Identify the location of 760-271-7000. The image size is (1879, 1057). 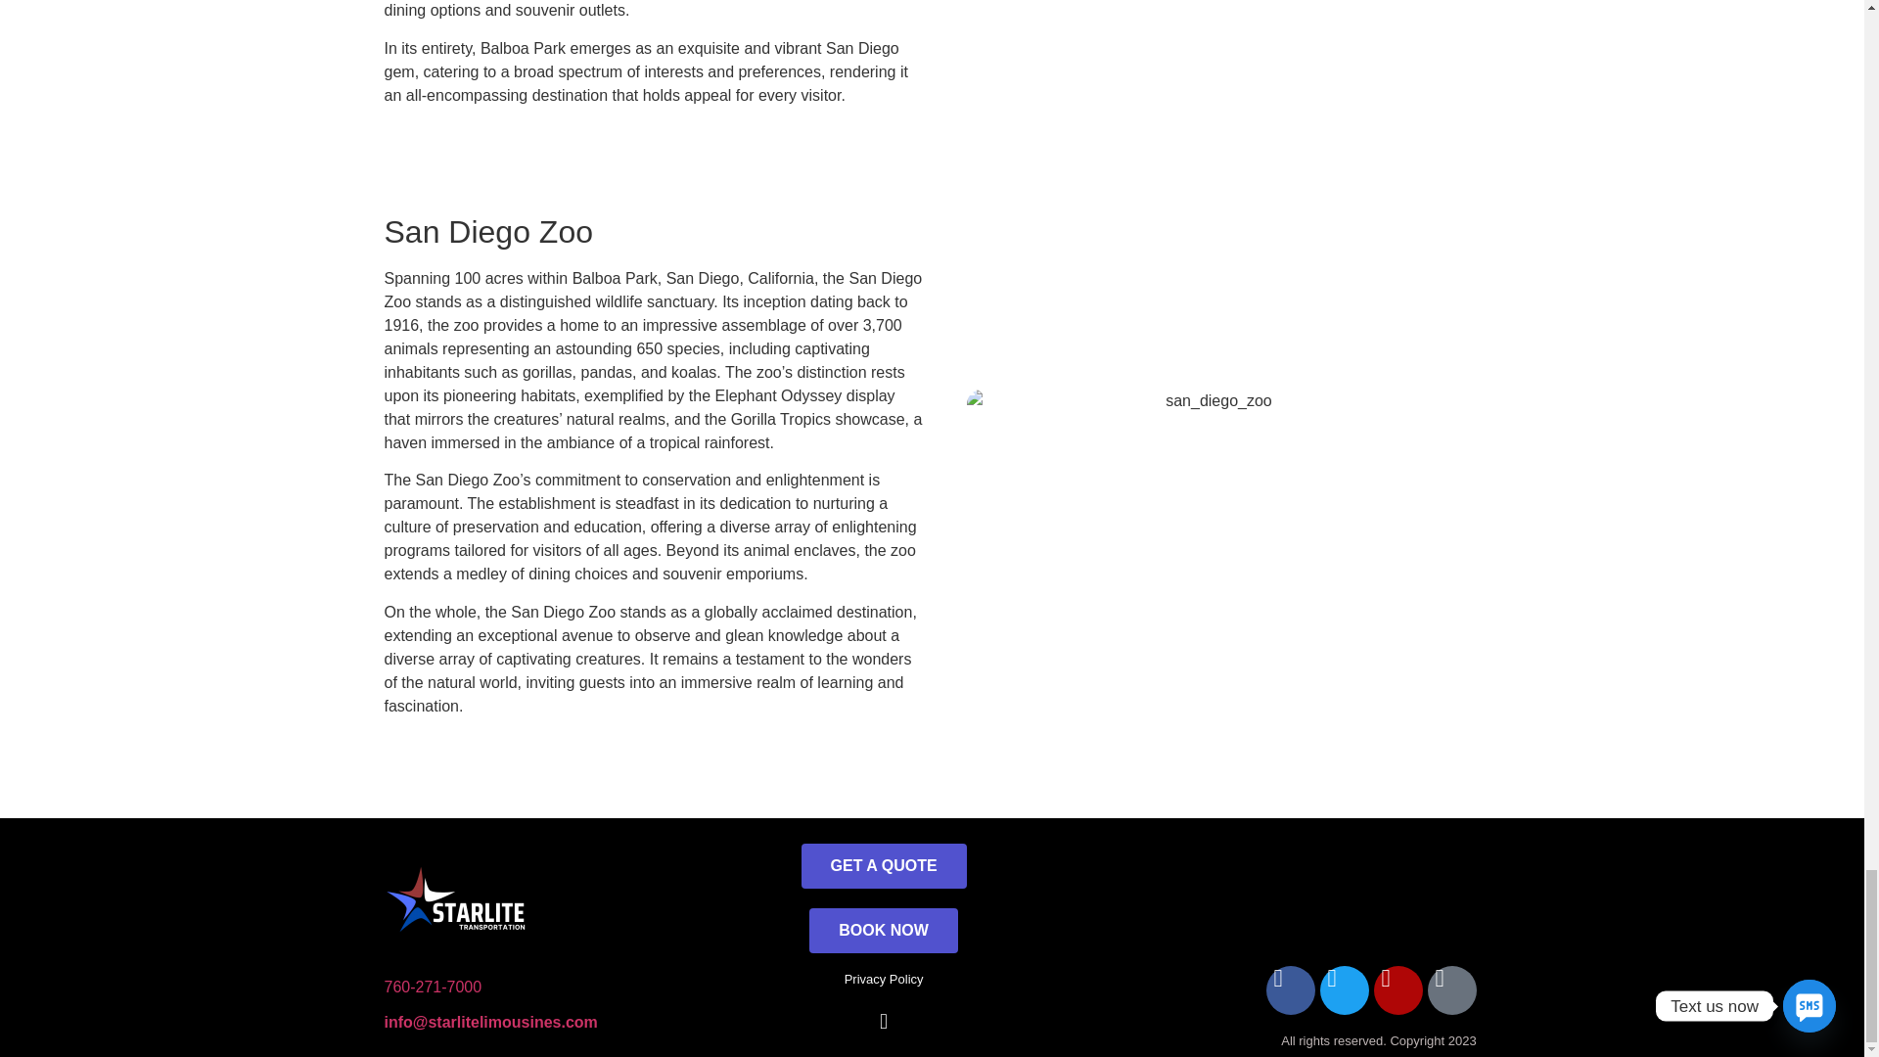
(432, 987).